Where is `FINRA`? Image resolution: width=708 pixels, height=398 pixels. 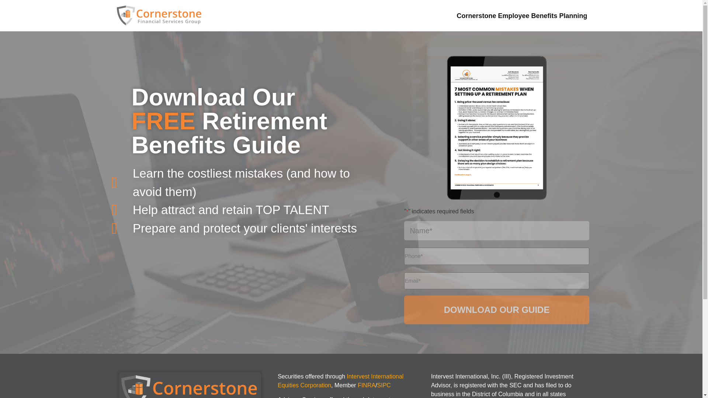
FINRA is located at coordinates (366, 385).